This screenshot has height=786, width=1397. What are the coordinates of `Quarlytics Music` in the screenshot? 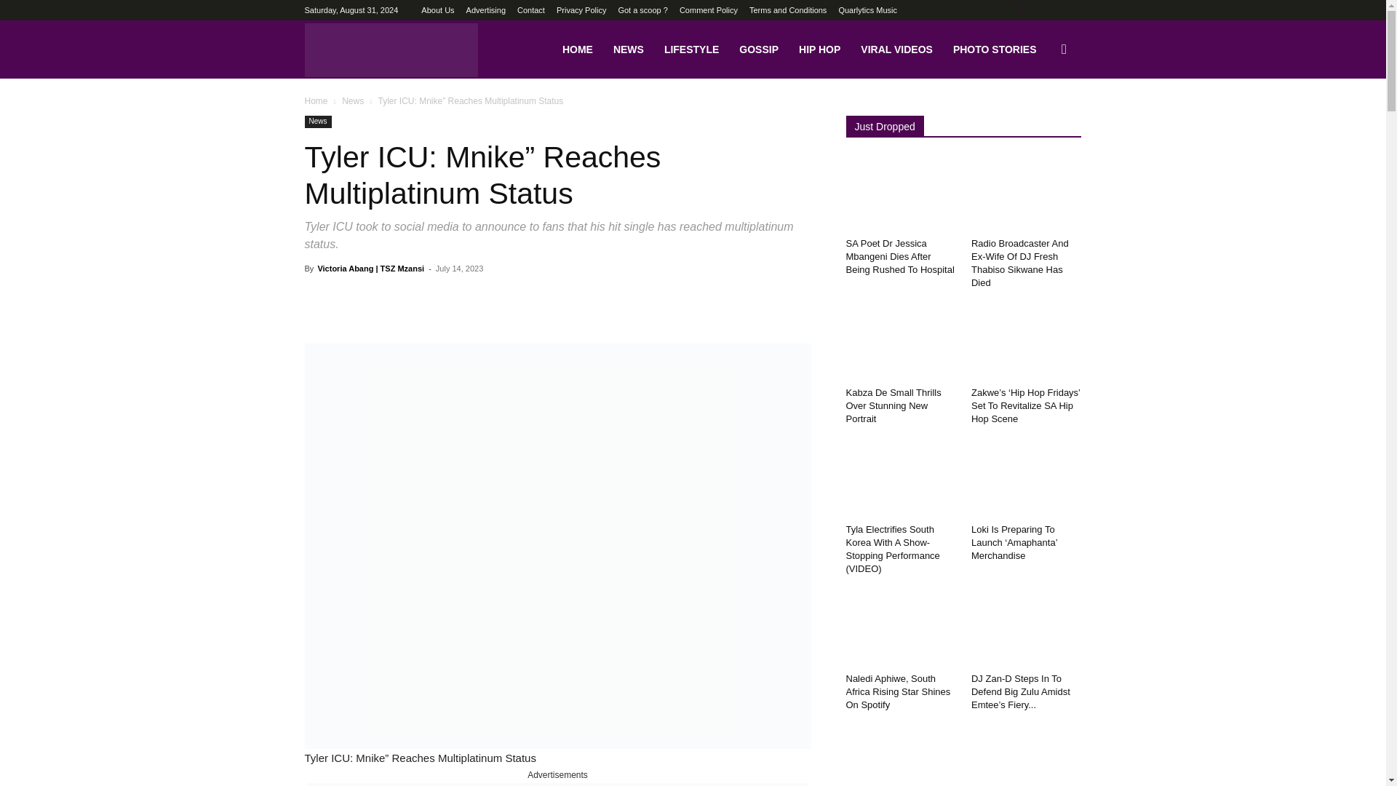 It's located at (867, 10).